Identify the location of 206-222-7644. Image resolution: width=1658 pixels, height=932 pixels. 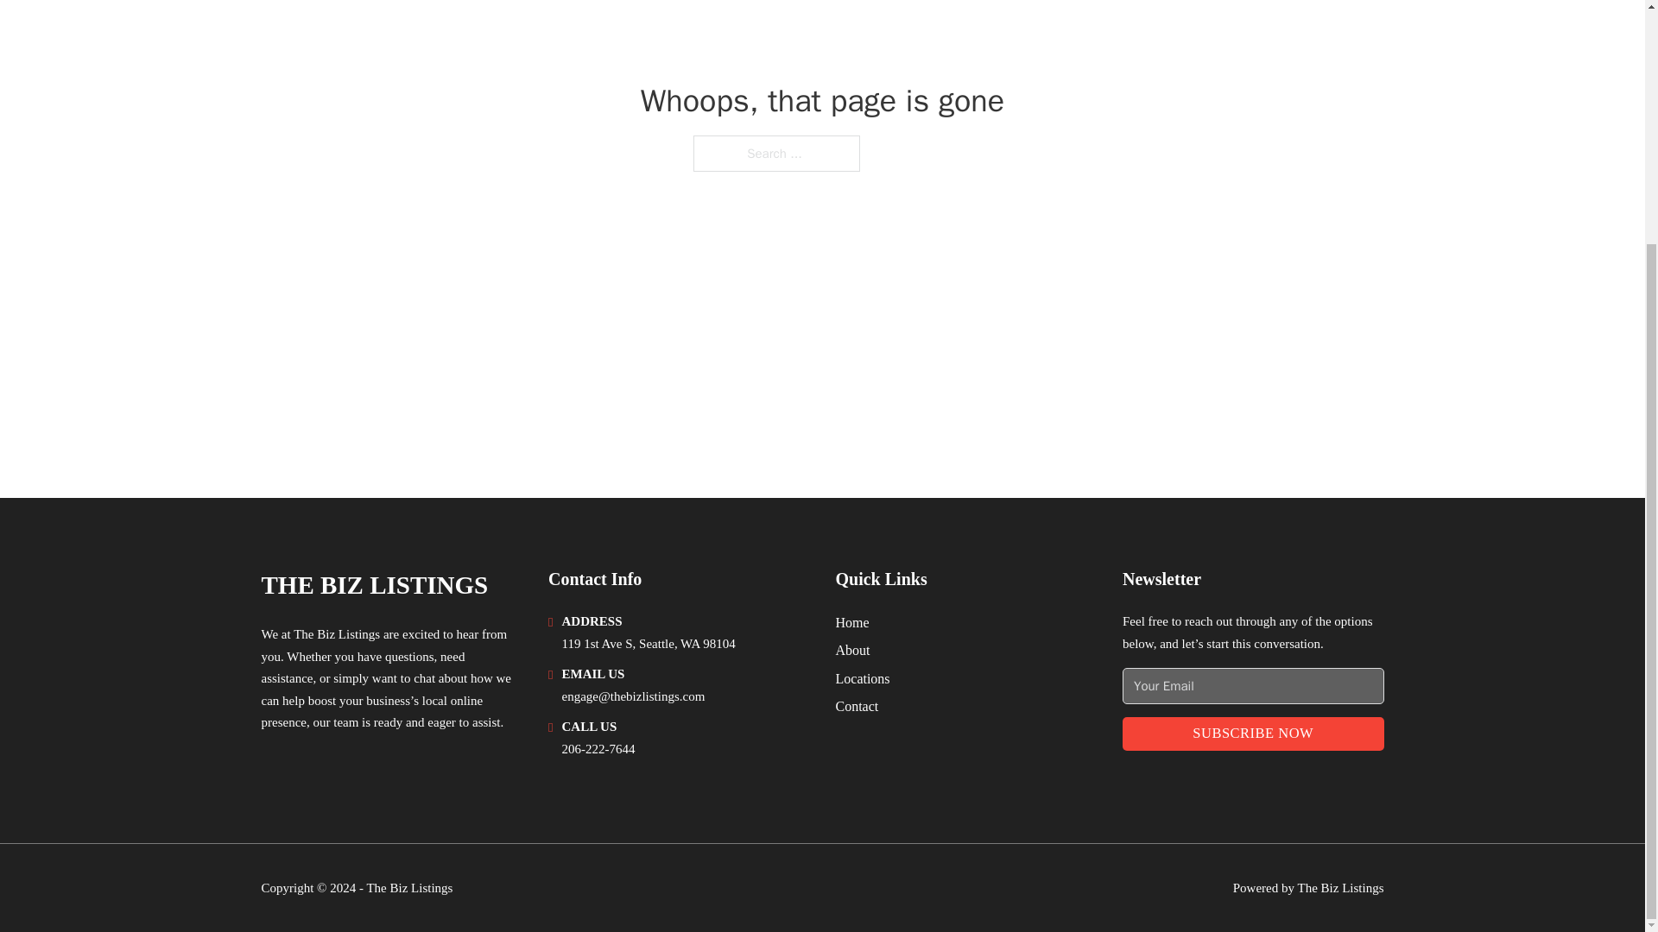
(598, 748).